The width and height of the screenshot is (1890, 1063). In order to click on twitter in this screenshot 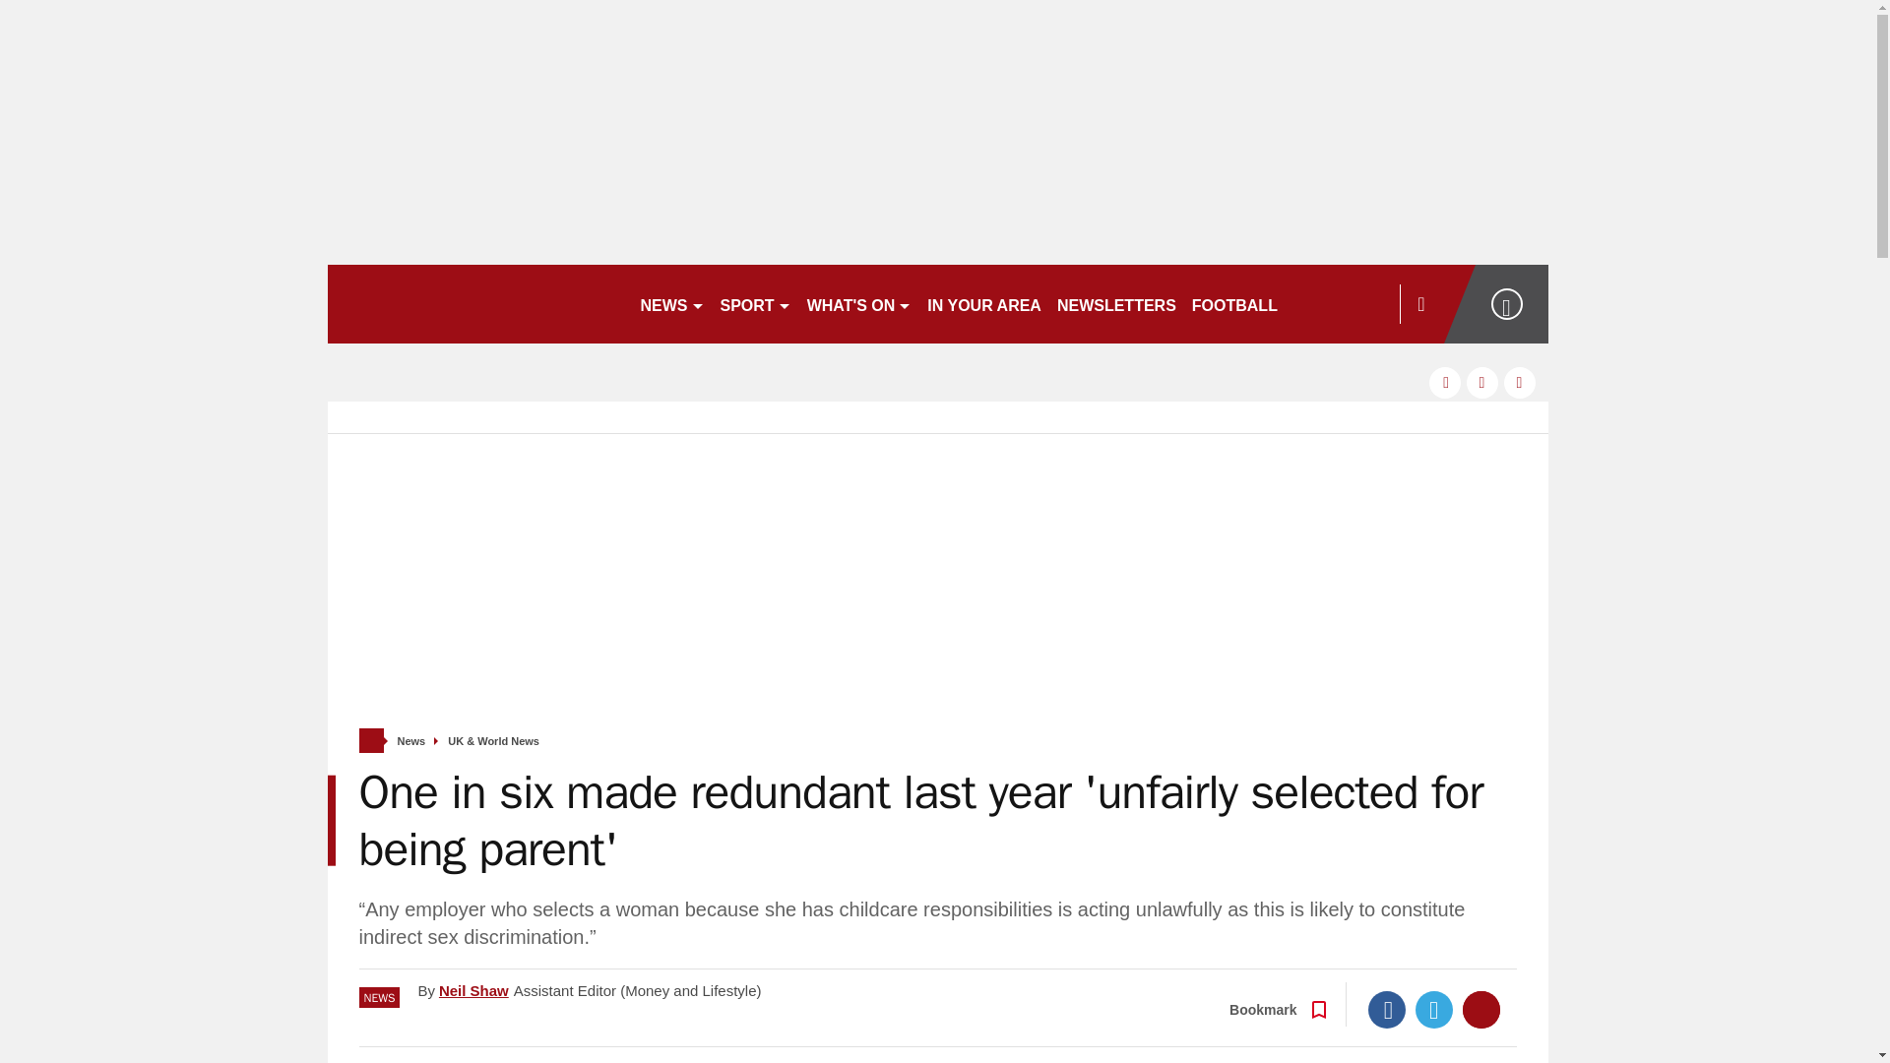, I will do `click(1482, 382)`.